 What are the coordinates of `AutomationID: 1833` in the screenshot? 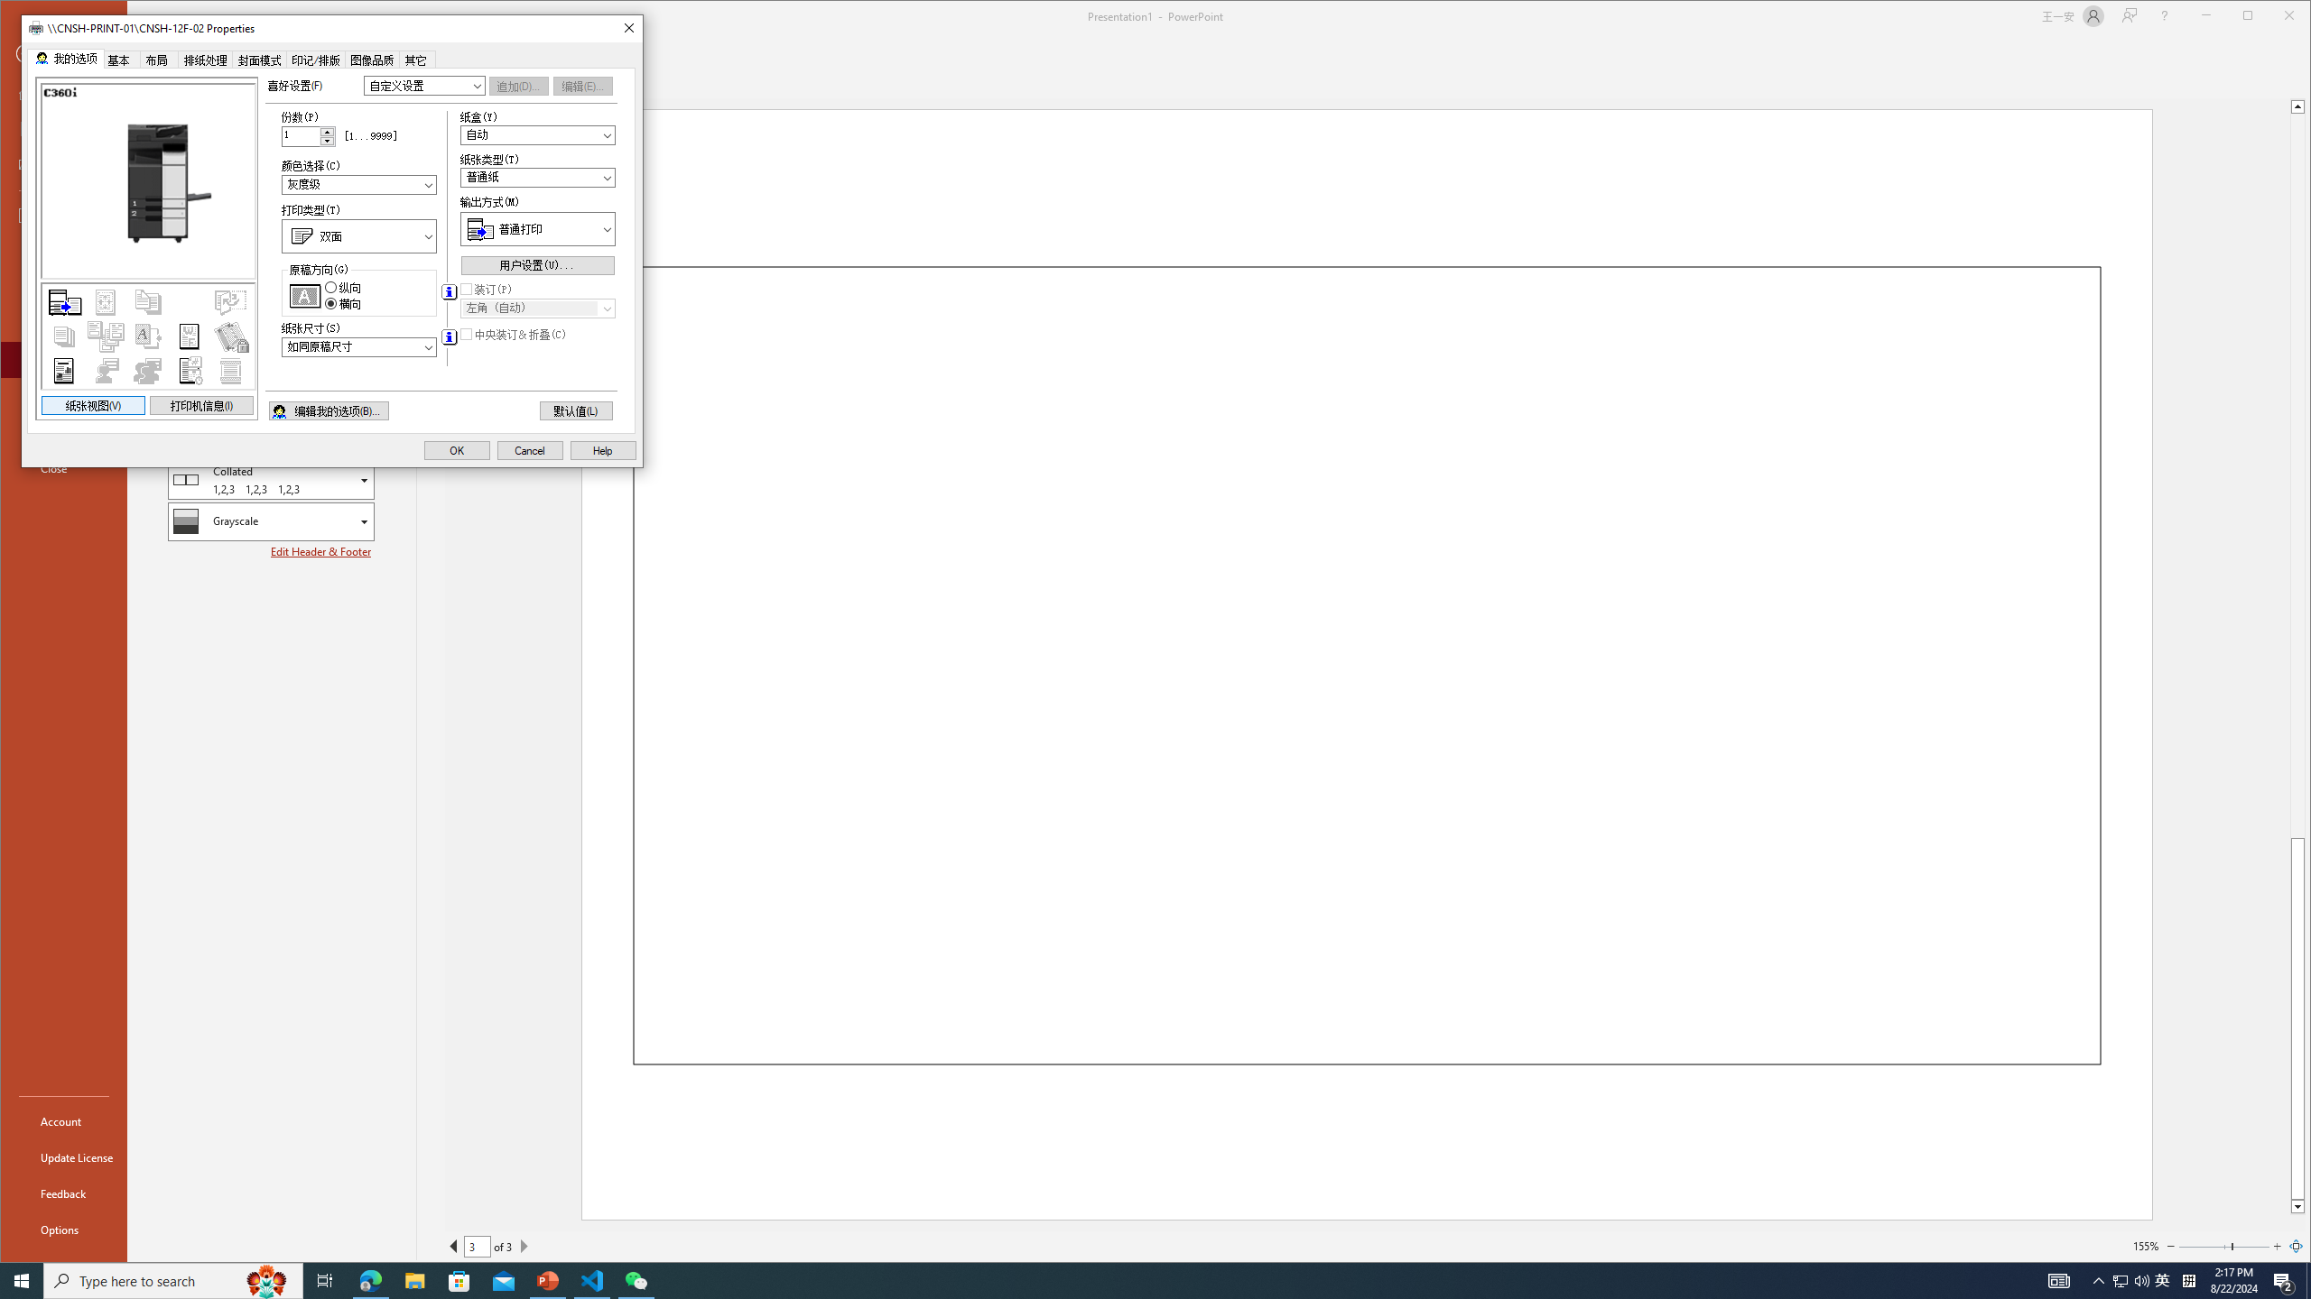 It's located at (359, 185).